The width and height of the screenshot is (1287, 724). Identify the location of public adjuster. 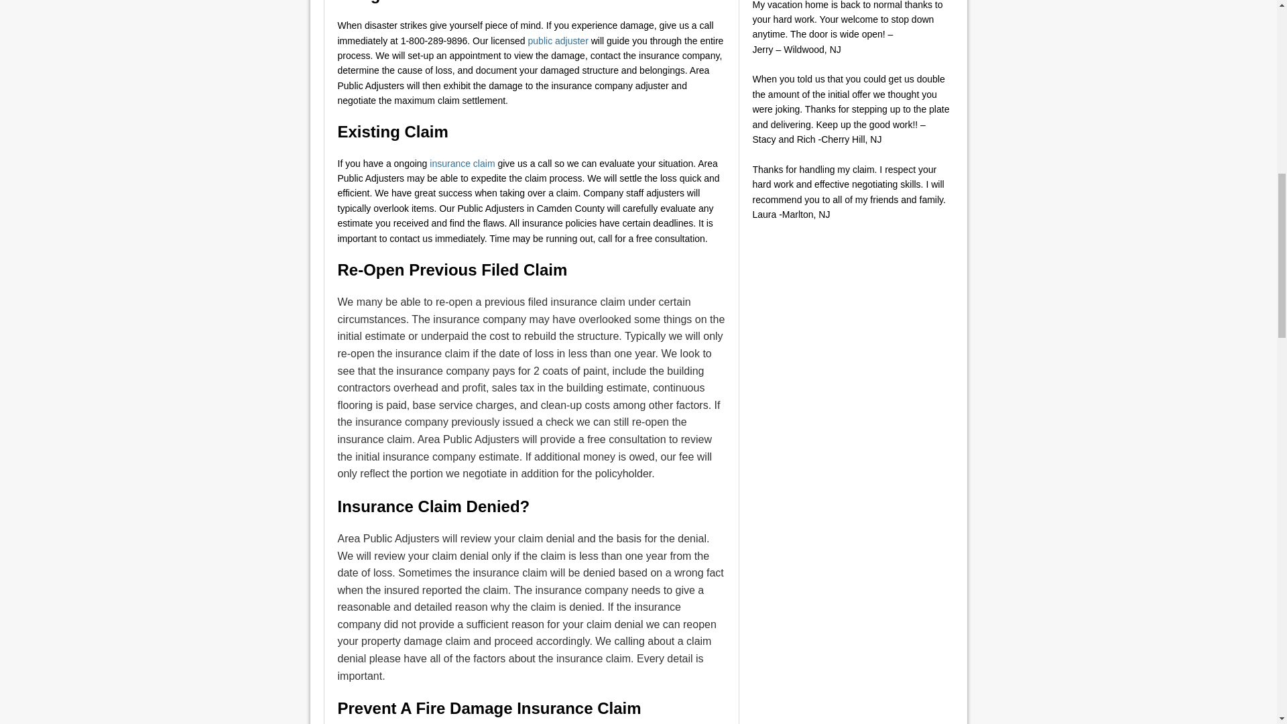
(558, 40).